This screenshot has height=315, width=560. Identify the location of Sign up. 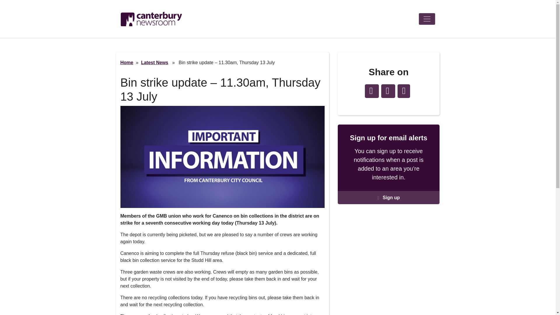
(388, 197).